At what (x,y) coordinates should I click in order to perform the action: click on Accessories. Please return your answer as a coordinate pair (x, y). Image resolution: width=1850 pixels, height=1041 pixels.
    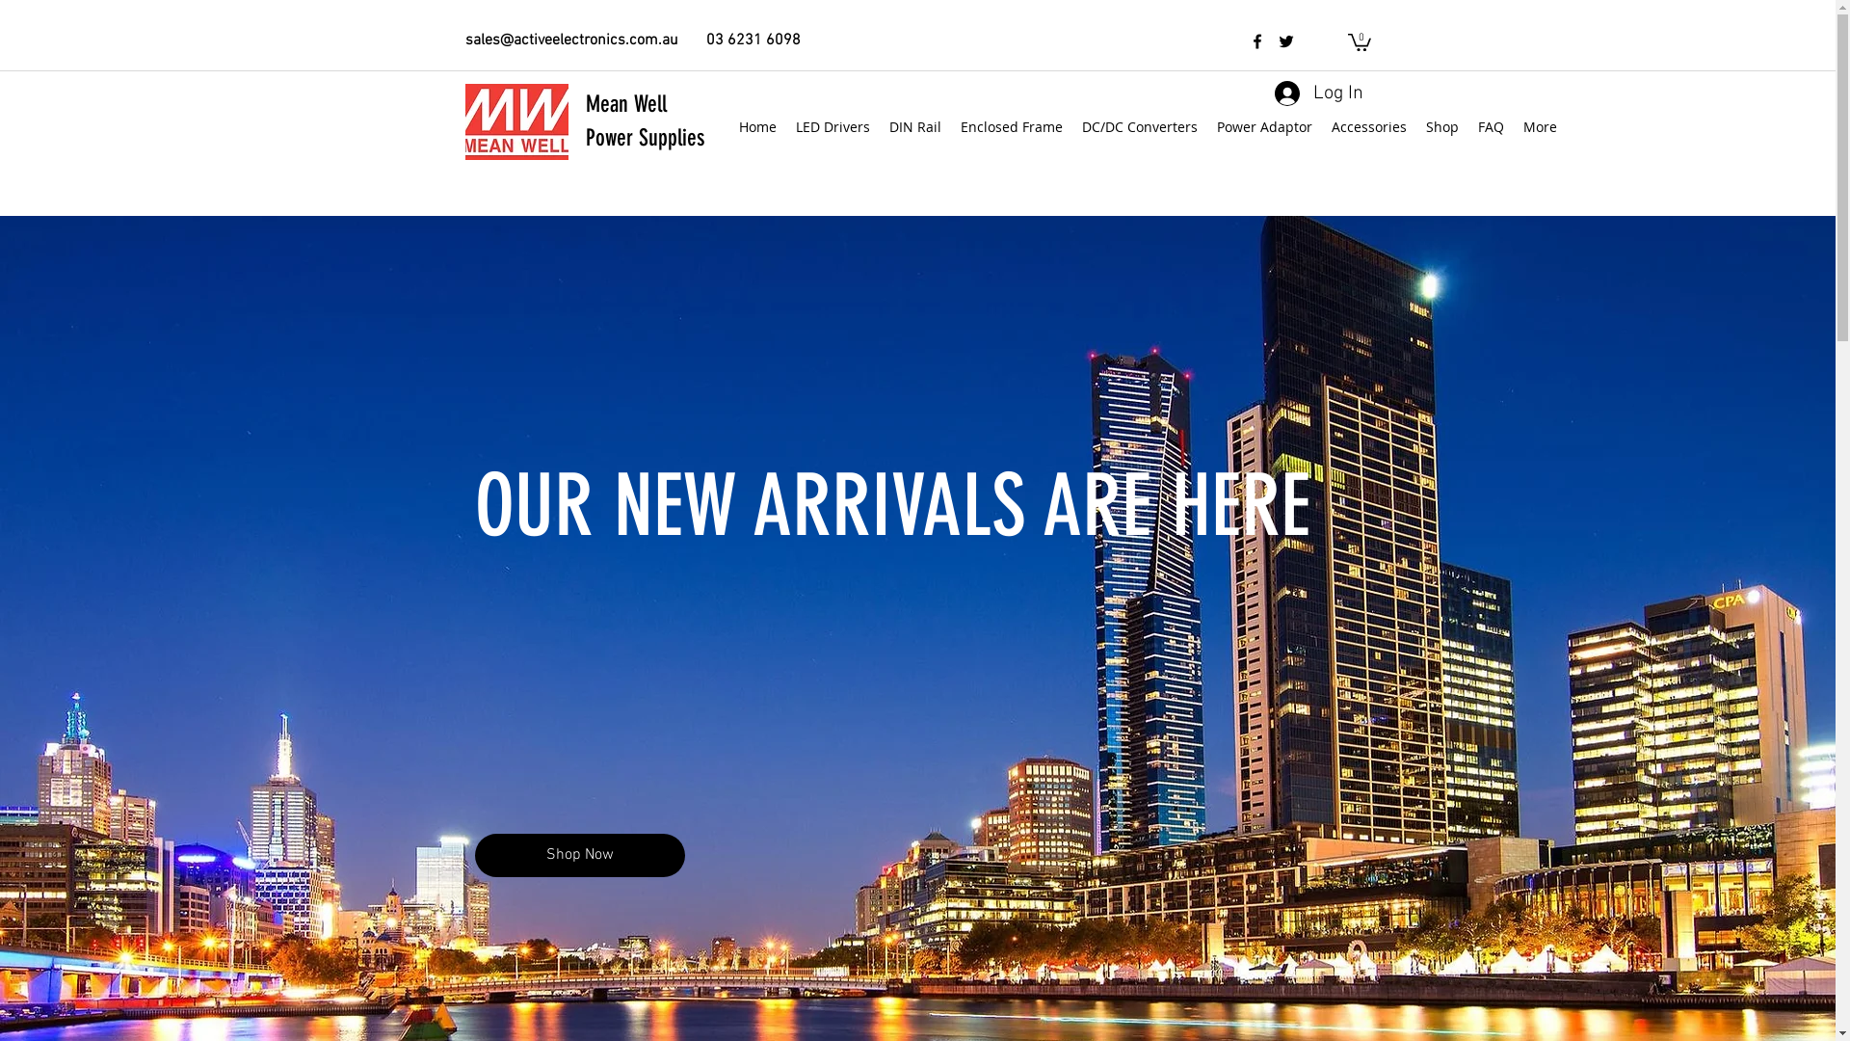
    Looking at the image, I should click on (1369, 127).